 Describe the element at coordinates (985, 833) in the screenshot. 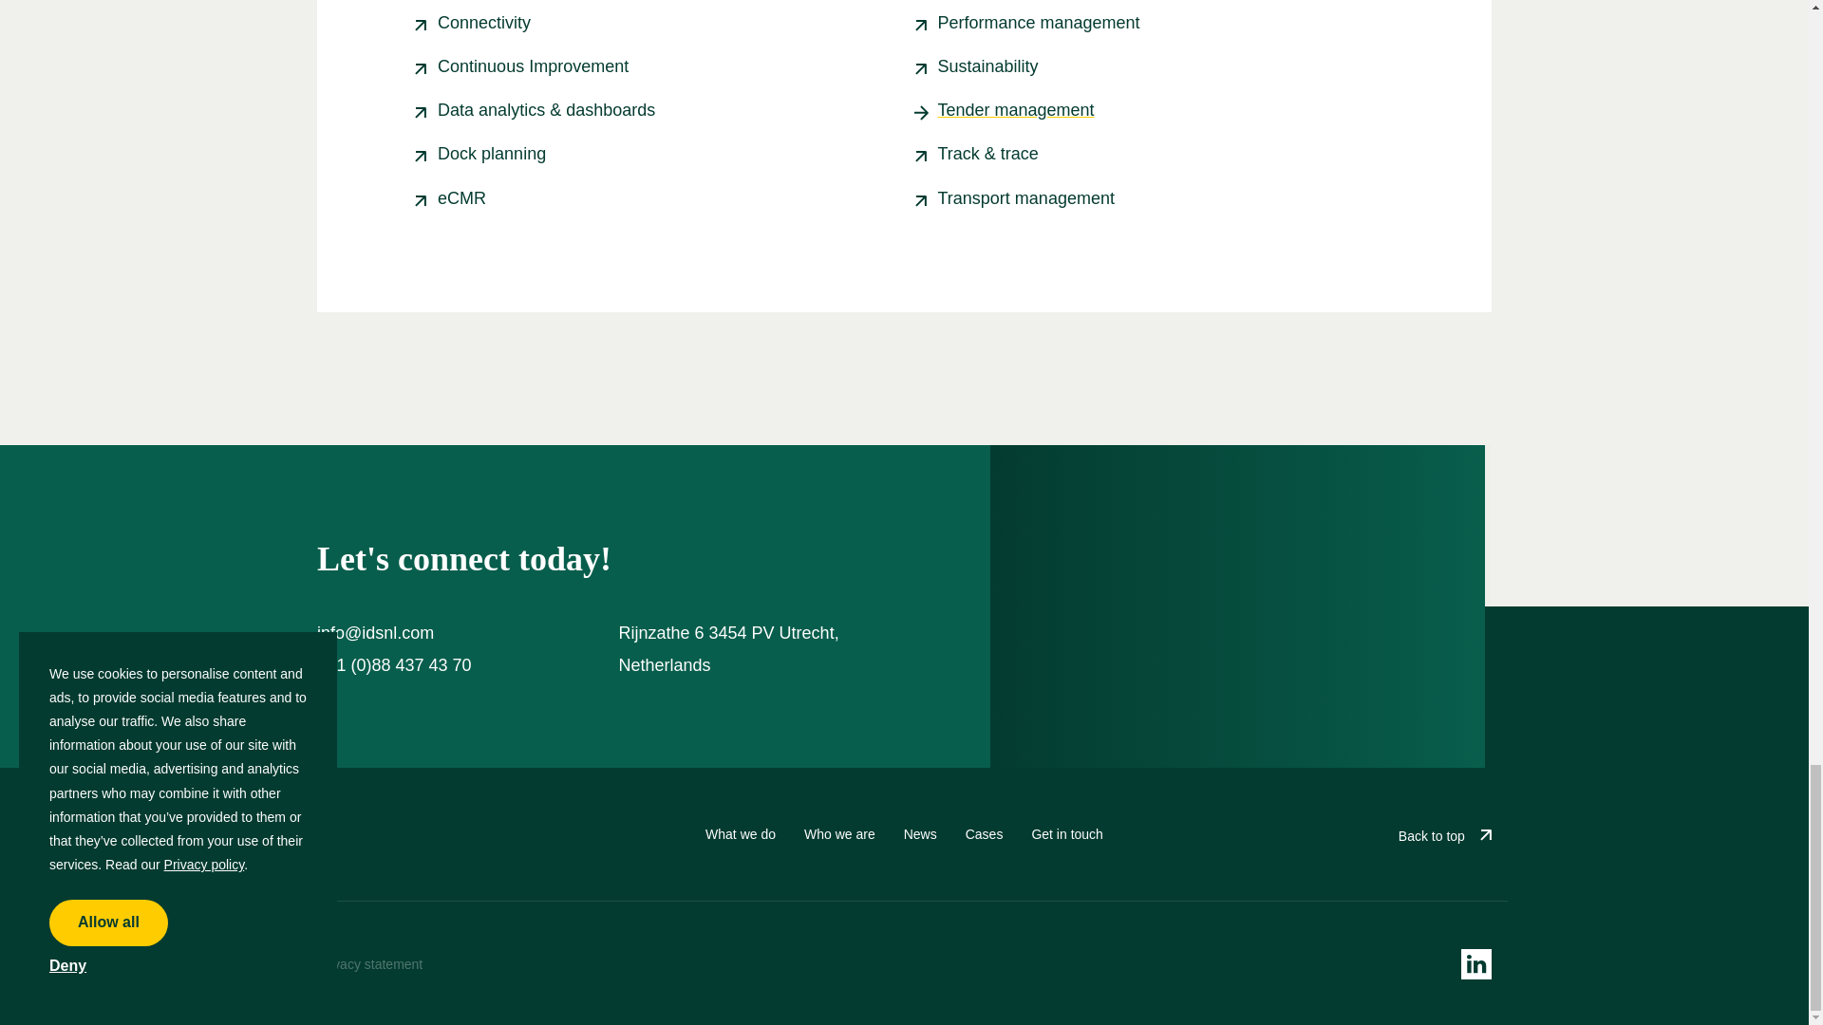

I see `Cases` at that location.